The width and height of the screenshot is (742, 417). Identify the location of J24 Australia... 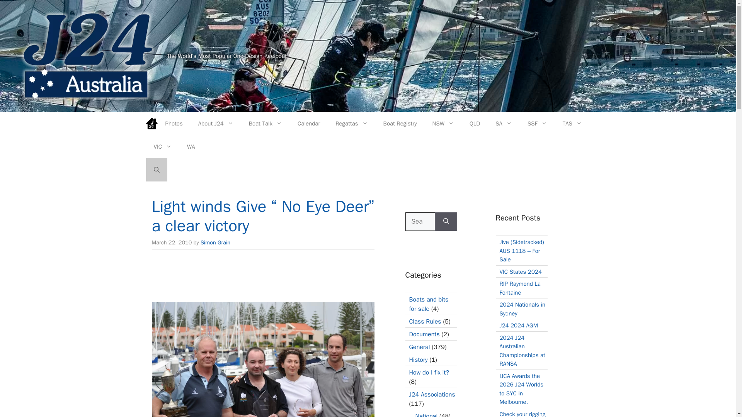
(88, 55).